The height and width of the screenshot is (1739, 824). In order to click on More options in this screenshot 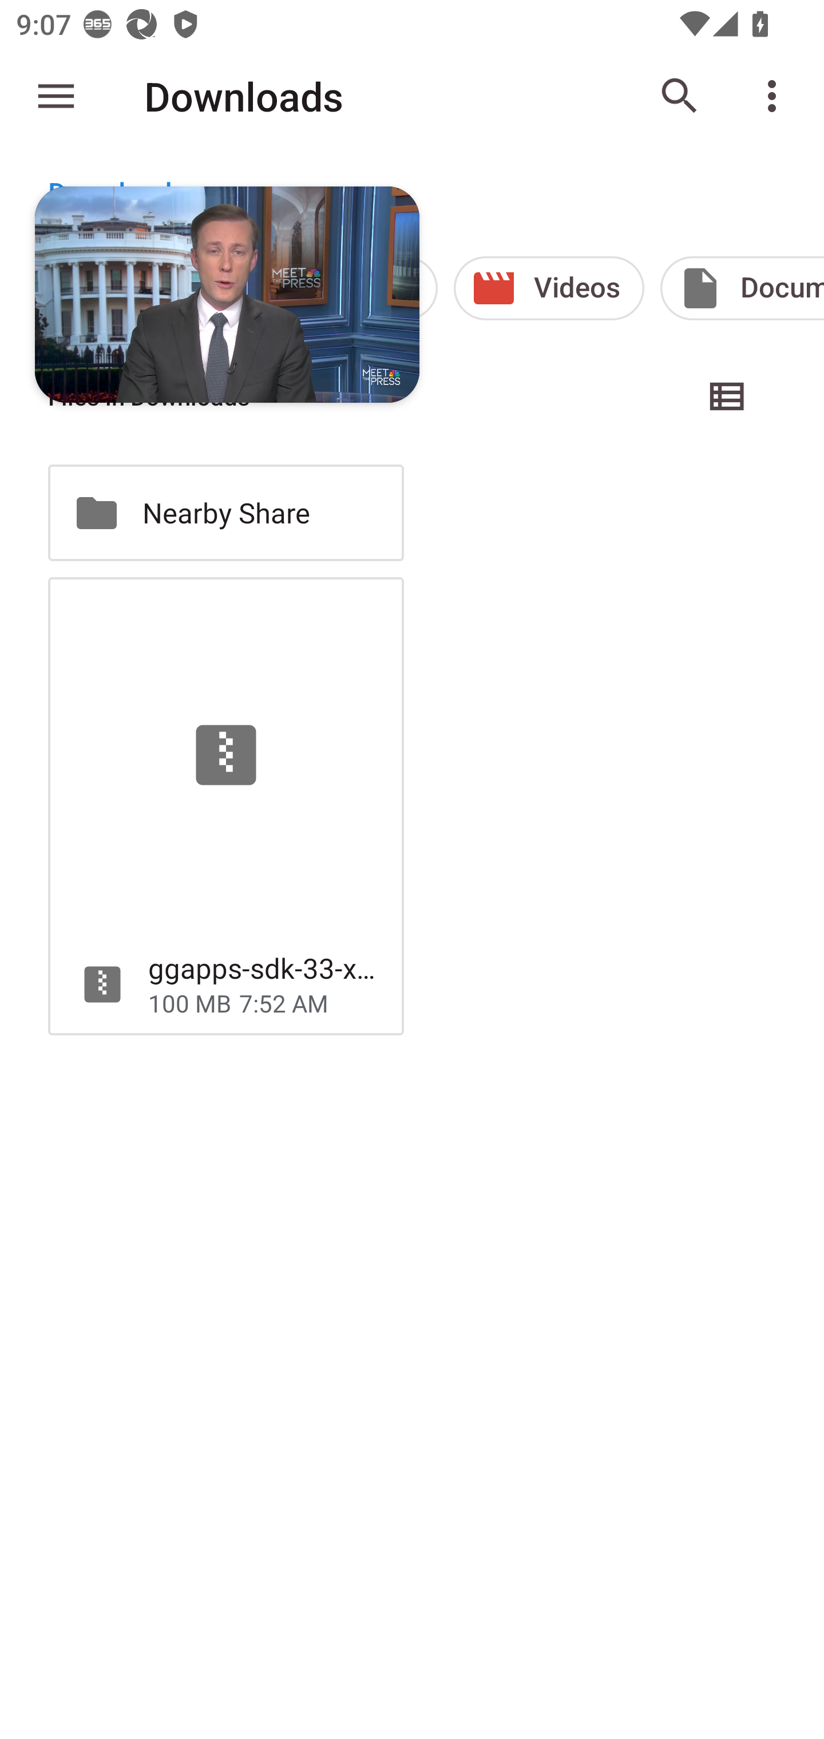, I will do `click(776, 96)`.